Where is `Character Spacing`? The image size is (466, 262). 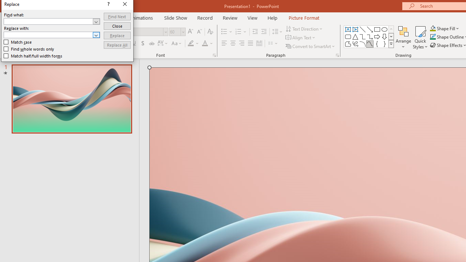 Character Spacing is located at coordinates (163, 44).